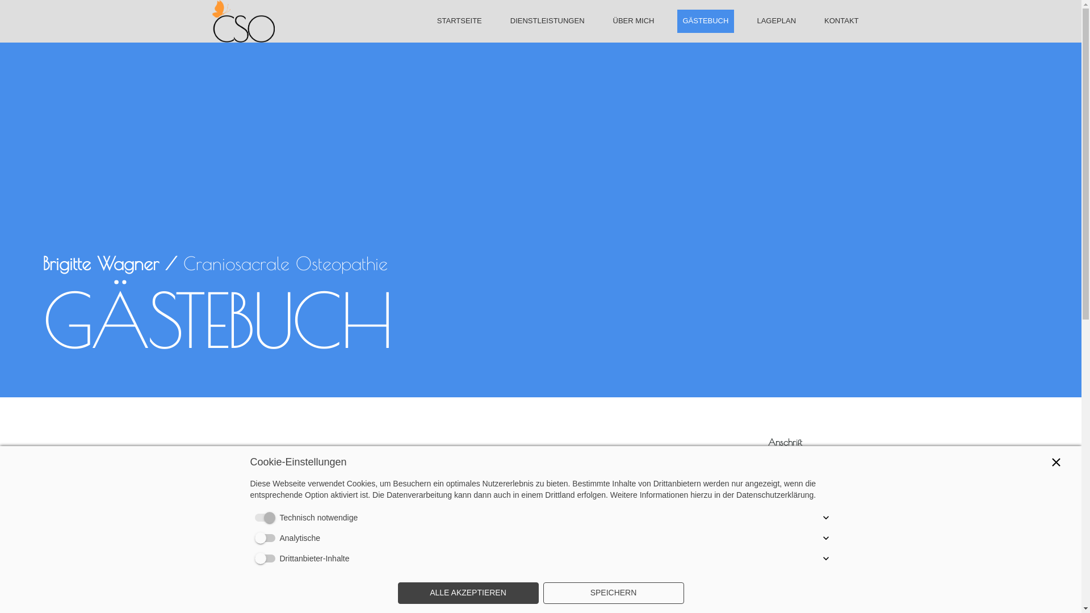  What do you see at coordinates (613, 593) in the screenshot?
I see `SPEICHERN` at bounding box center [613, 593].